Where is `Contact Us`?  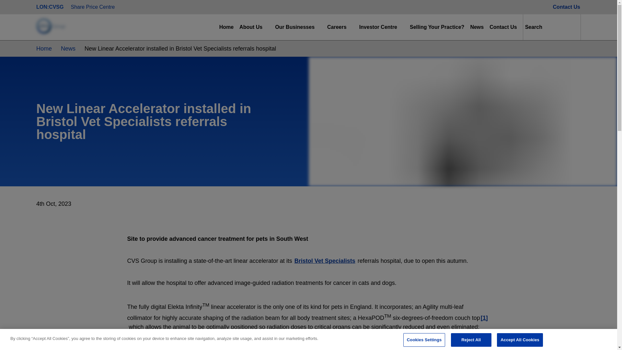 Contact Us is located at coordinates (503, 27).